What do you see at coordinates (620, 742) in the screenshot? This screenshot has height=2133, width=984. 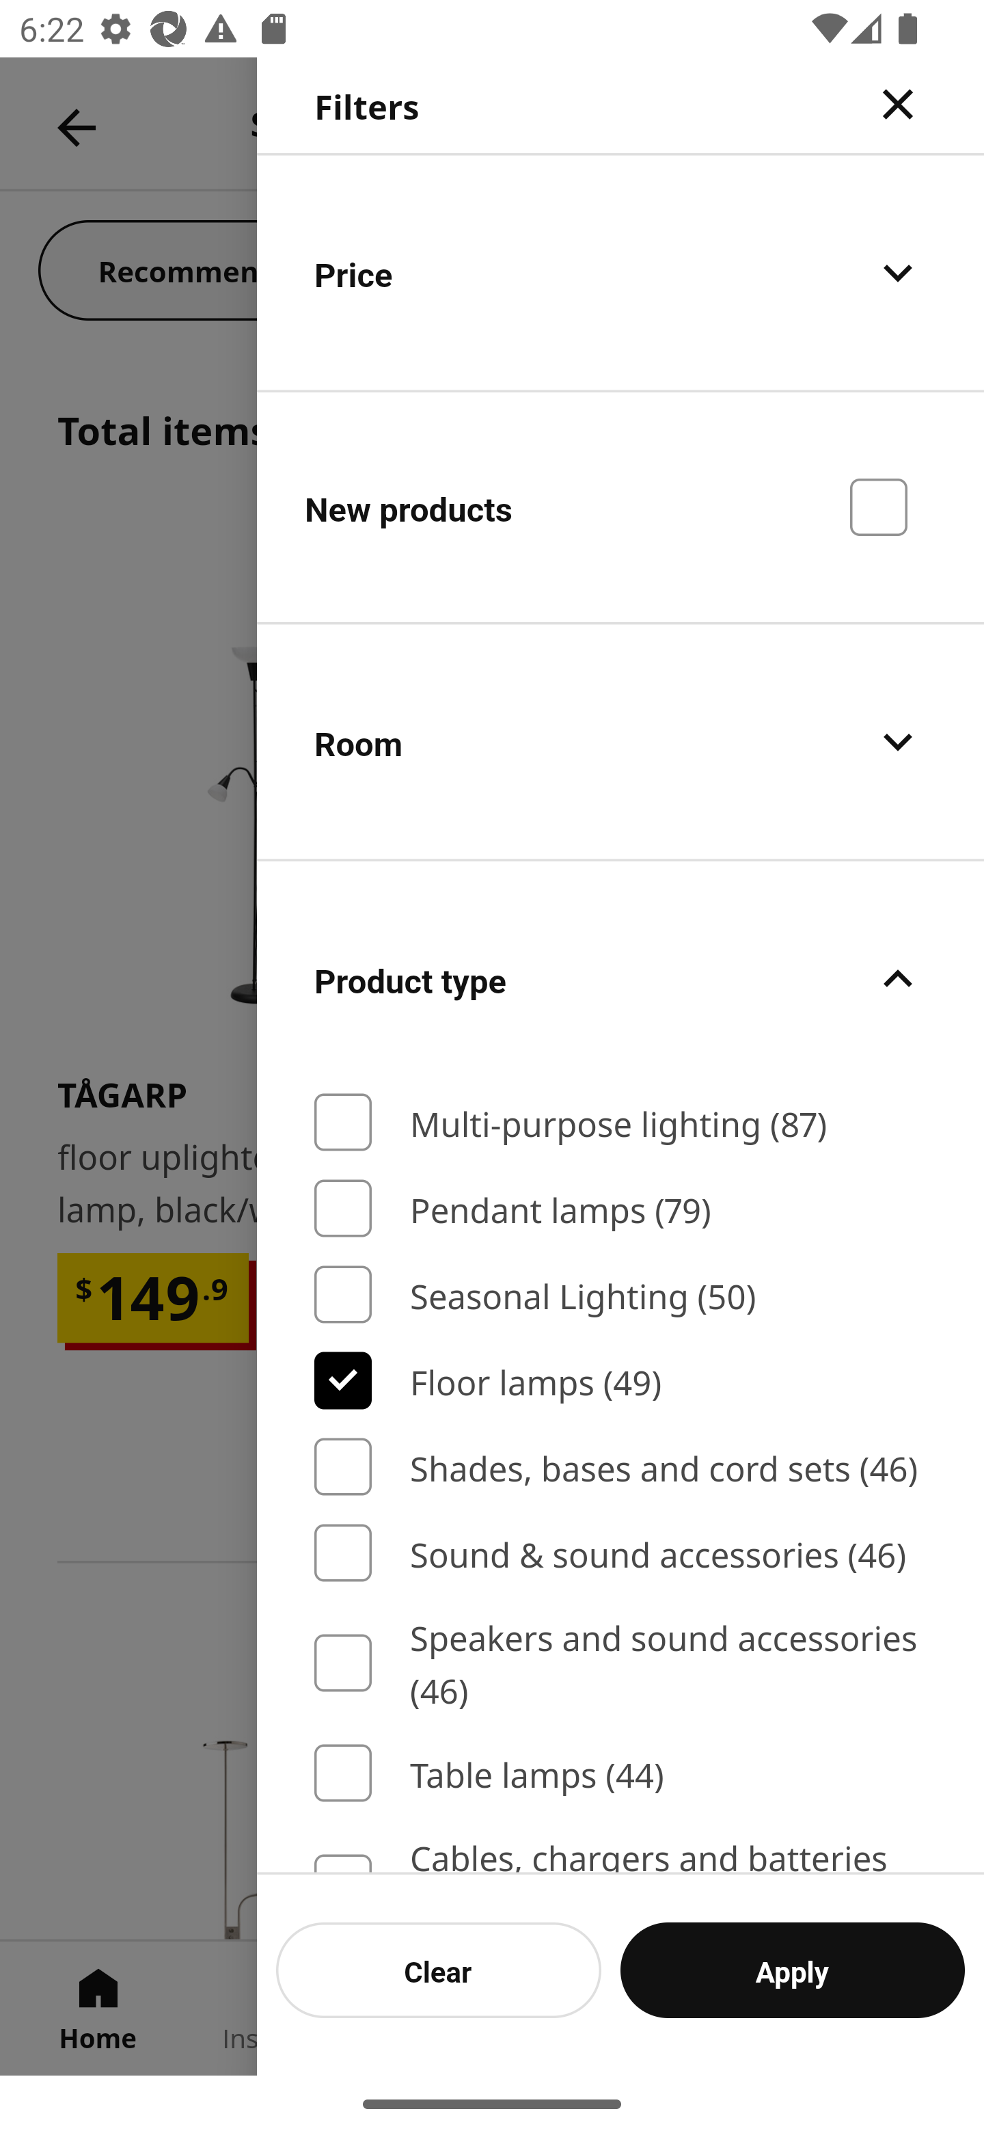 I see `Room` at bounding box center [620, 742].